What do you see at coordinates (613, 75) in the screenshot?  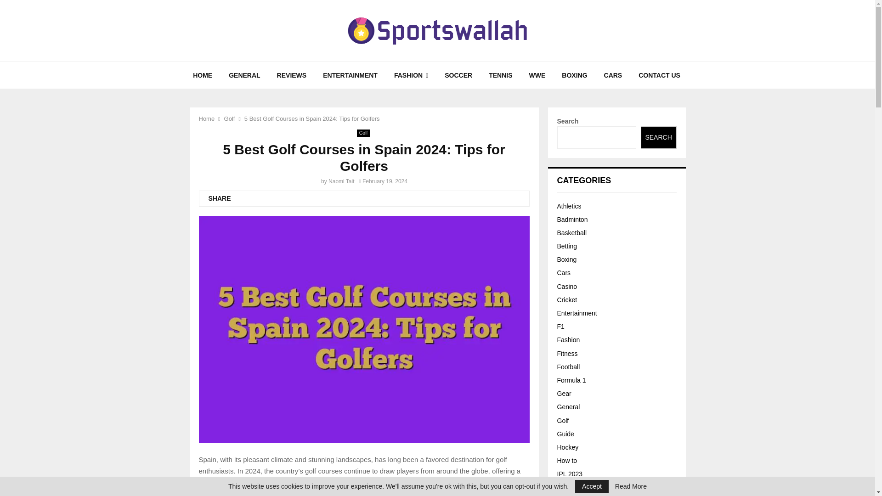 I see `CARS` at bounding box center [613, 75].